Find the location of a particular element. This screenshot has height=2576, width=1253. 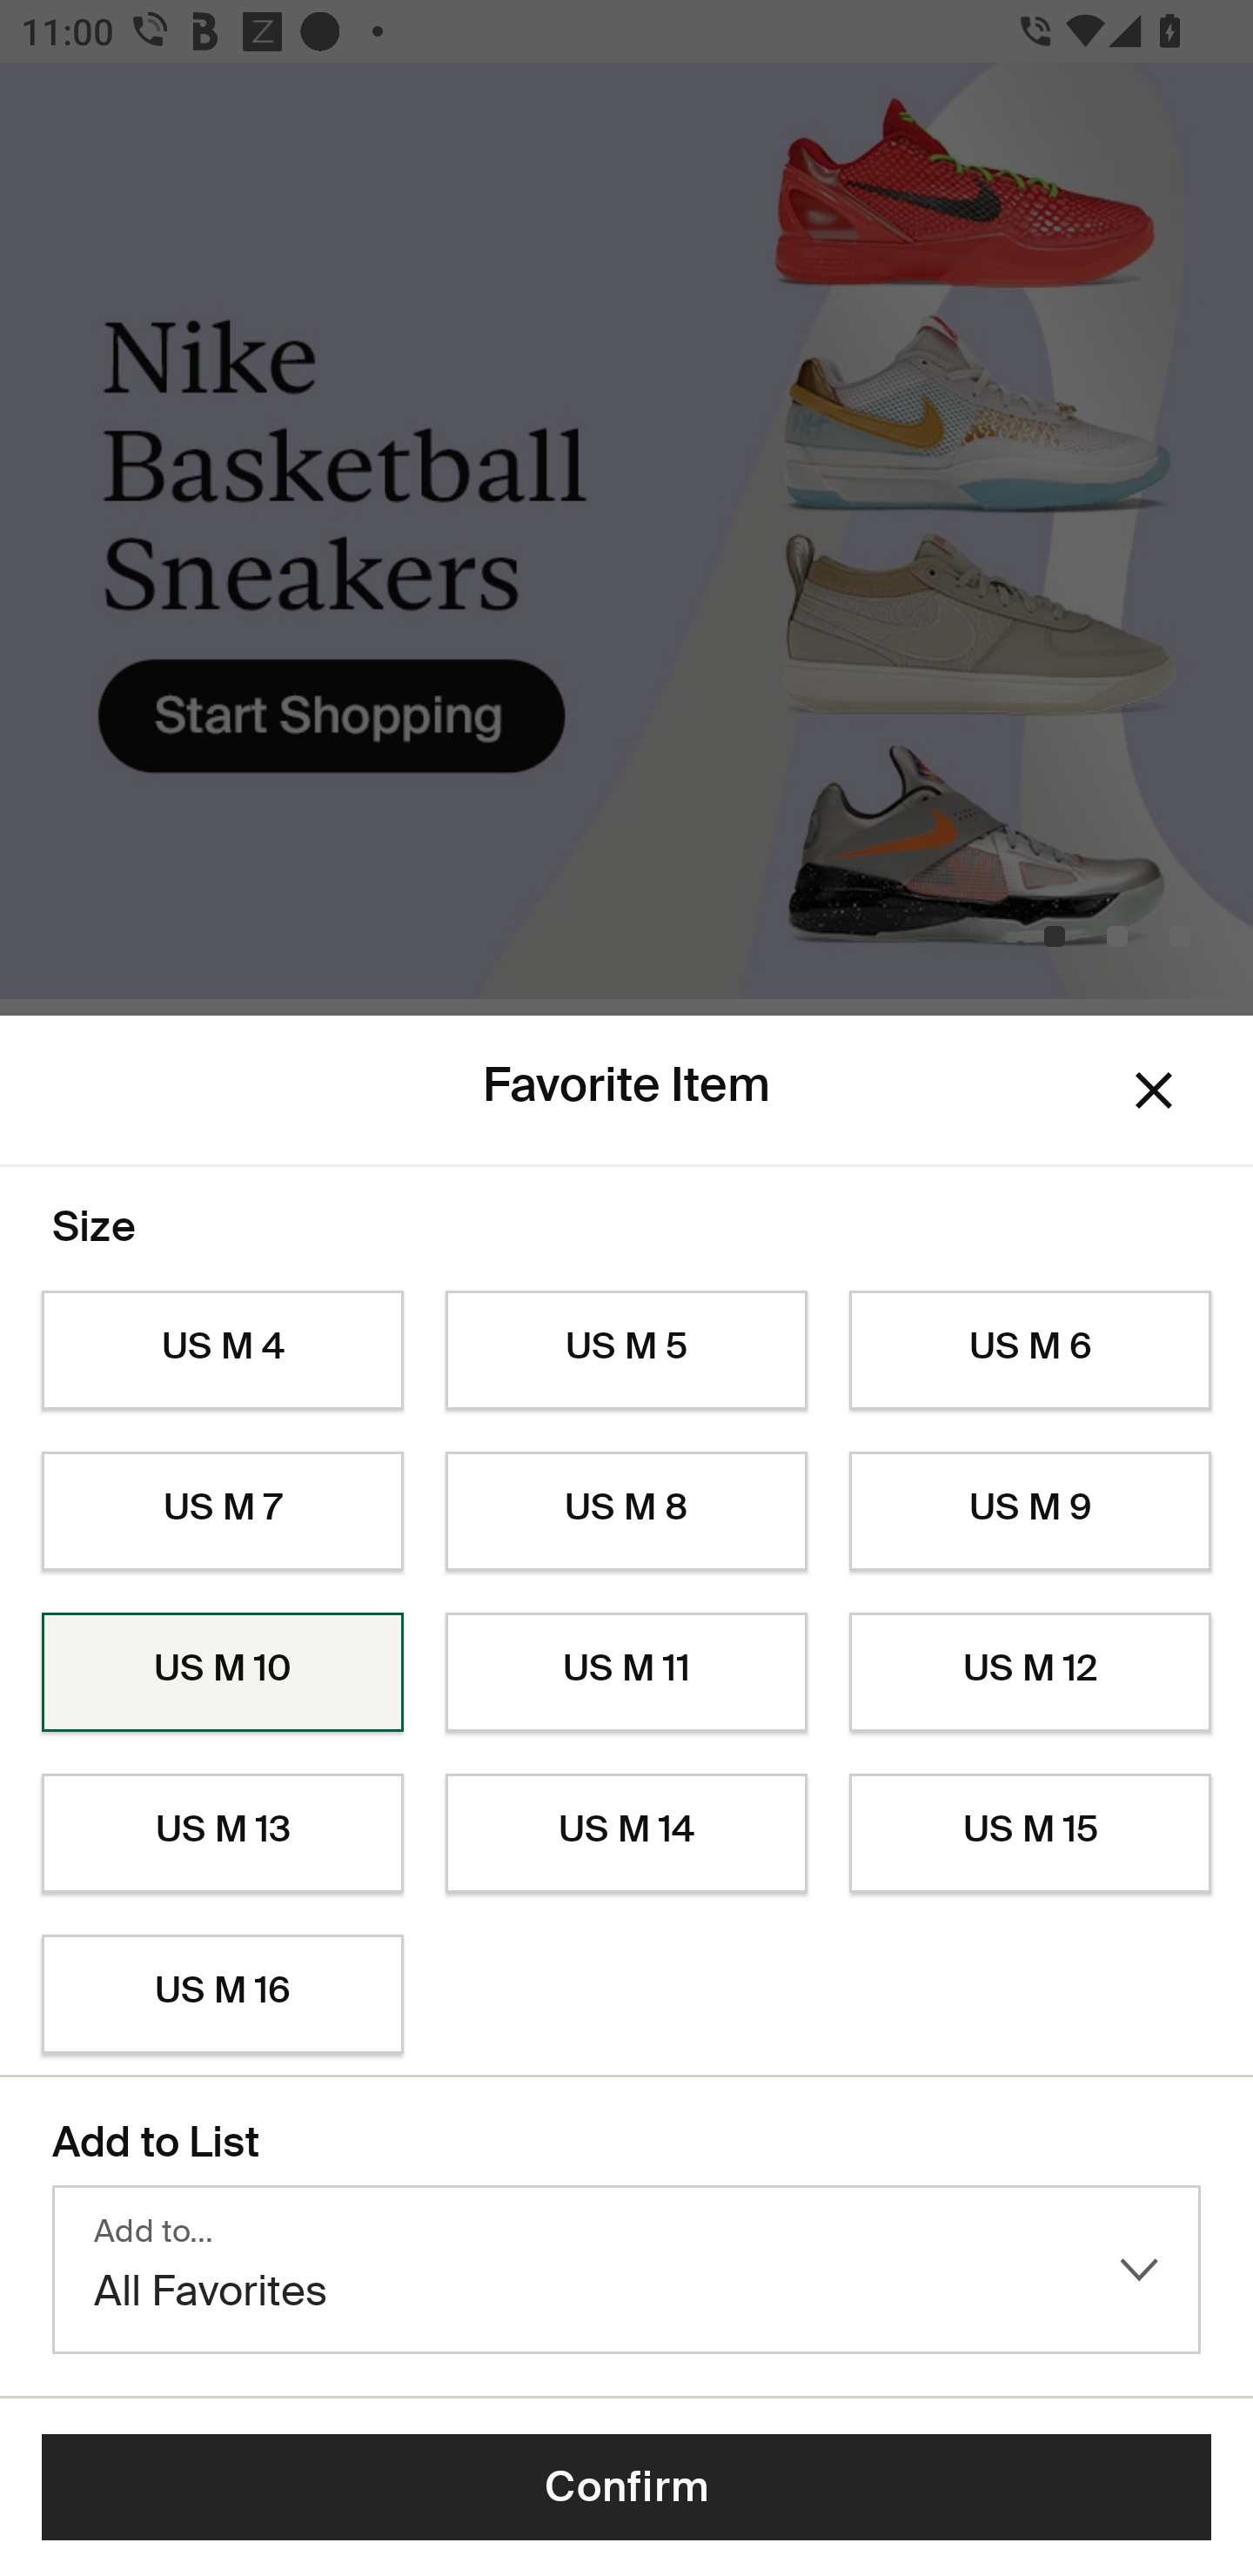

US M 7 is located at coordinates (222, 1511).